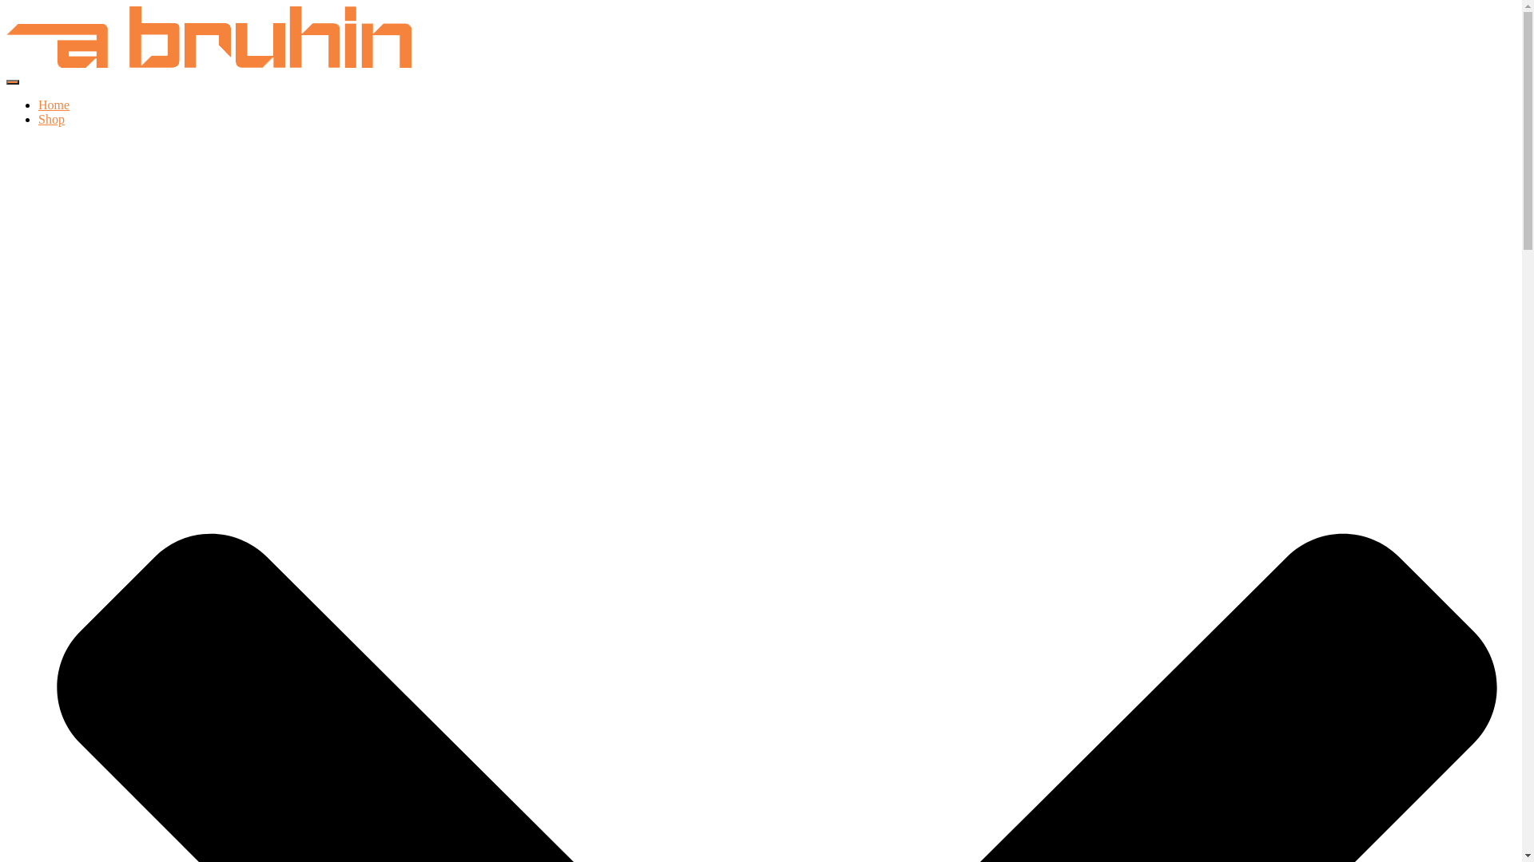 The height and width of the screenshot is (862, 1534). Describe the element at coordinates (54, 105) in the screenshot. I see `Home` at that location.